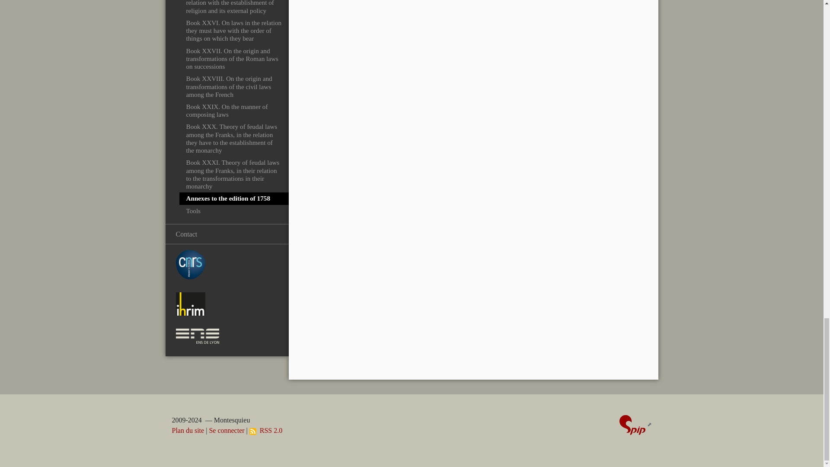  What do you see at coordinates (190, 264) in the screenshot?
I see `CNRS` at bounding box center [190, 264].